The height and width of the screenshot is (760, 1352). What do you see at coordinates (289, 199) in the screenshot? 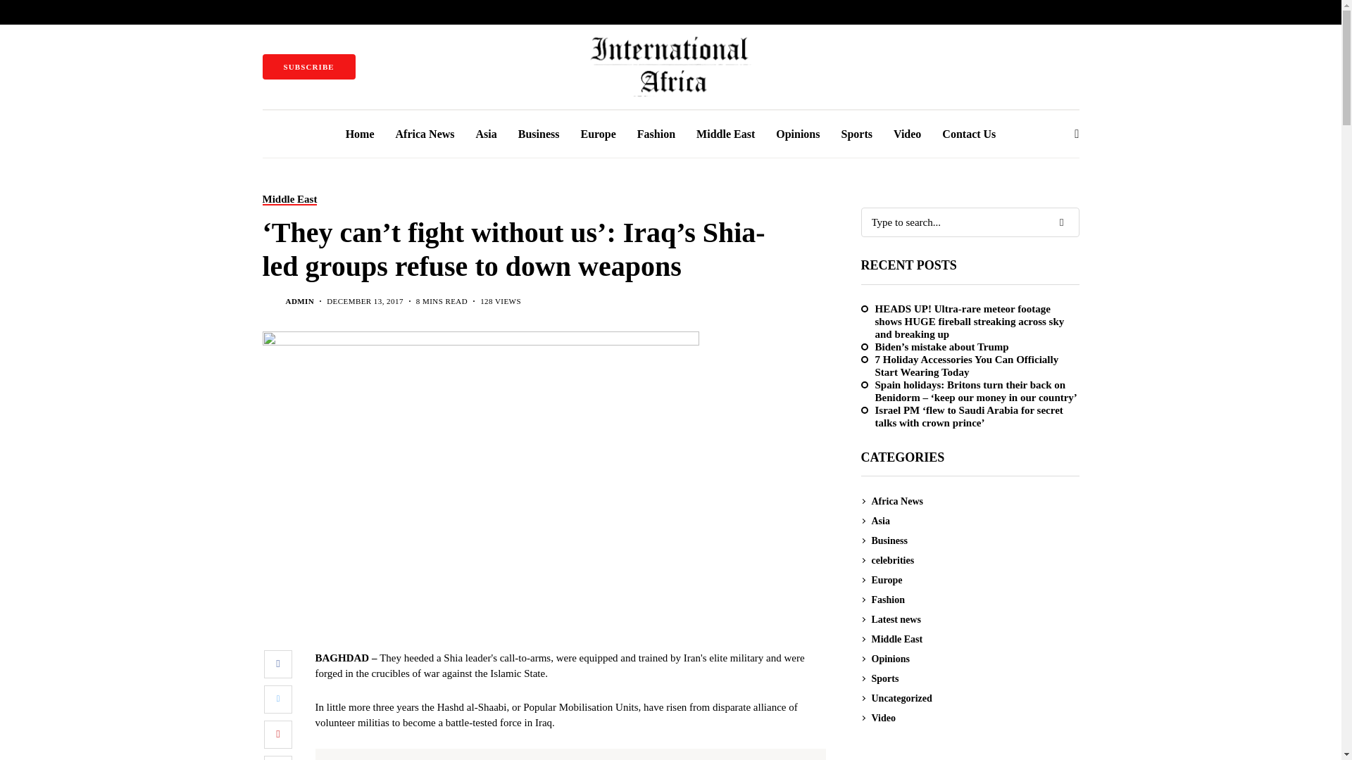
I see `Middle East` at bounding box center [289, 199].